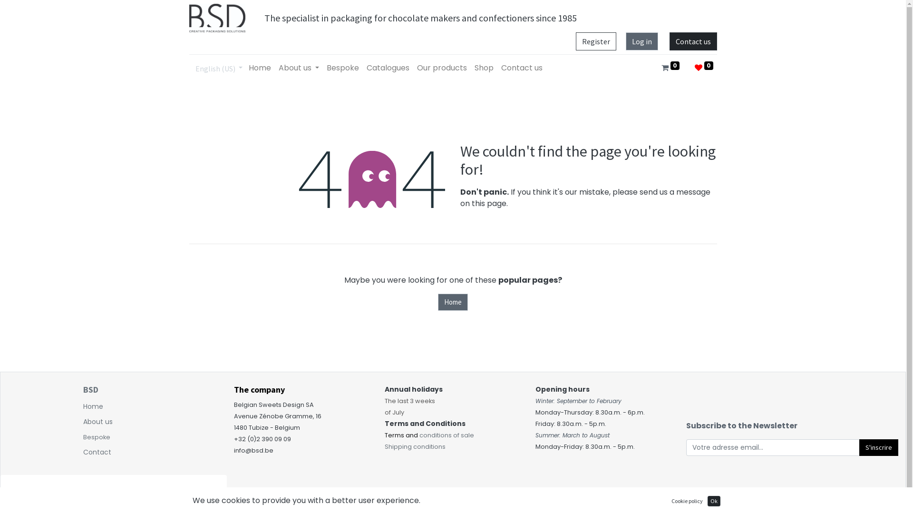  I want to click on Home, so click(93, 406).